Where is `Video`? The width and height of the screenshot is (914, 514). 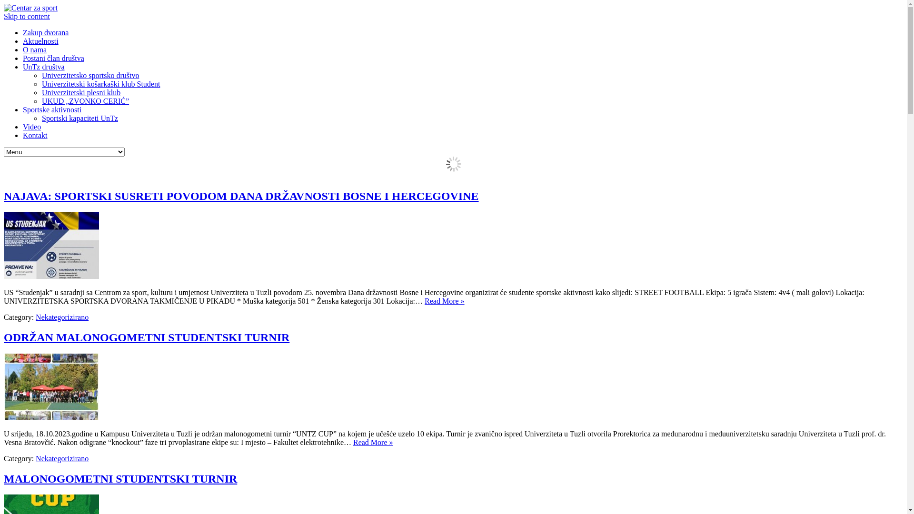
Video is located at coordinates (32, 127).